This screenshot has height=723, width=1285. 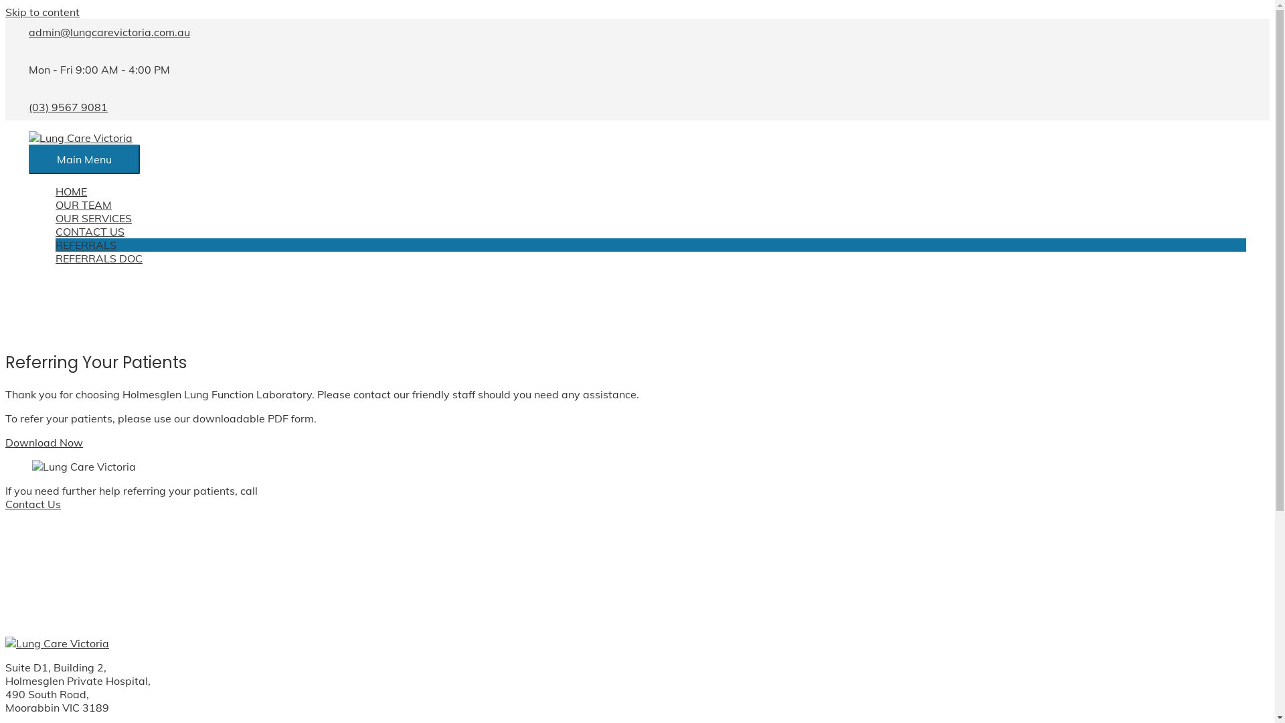 What do you see at coordinates (300, 491) in the screenshot?
I see `(03) 9567 9081` at bounding box center [300, 491].